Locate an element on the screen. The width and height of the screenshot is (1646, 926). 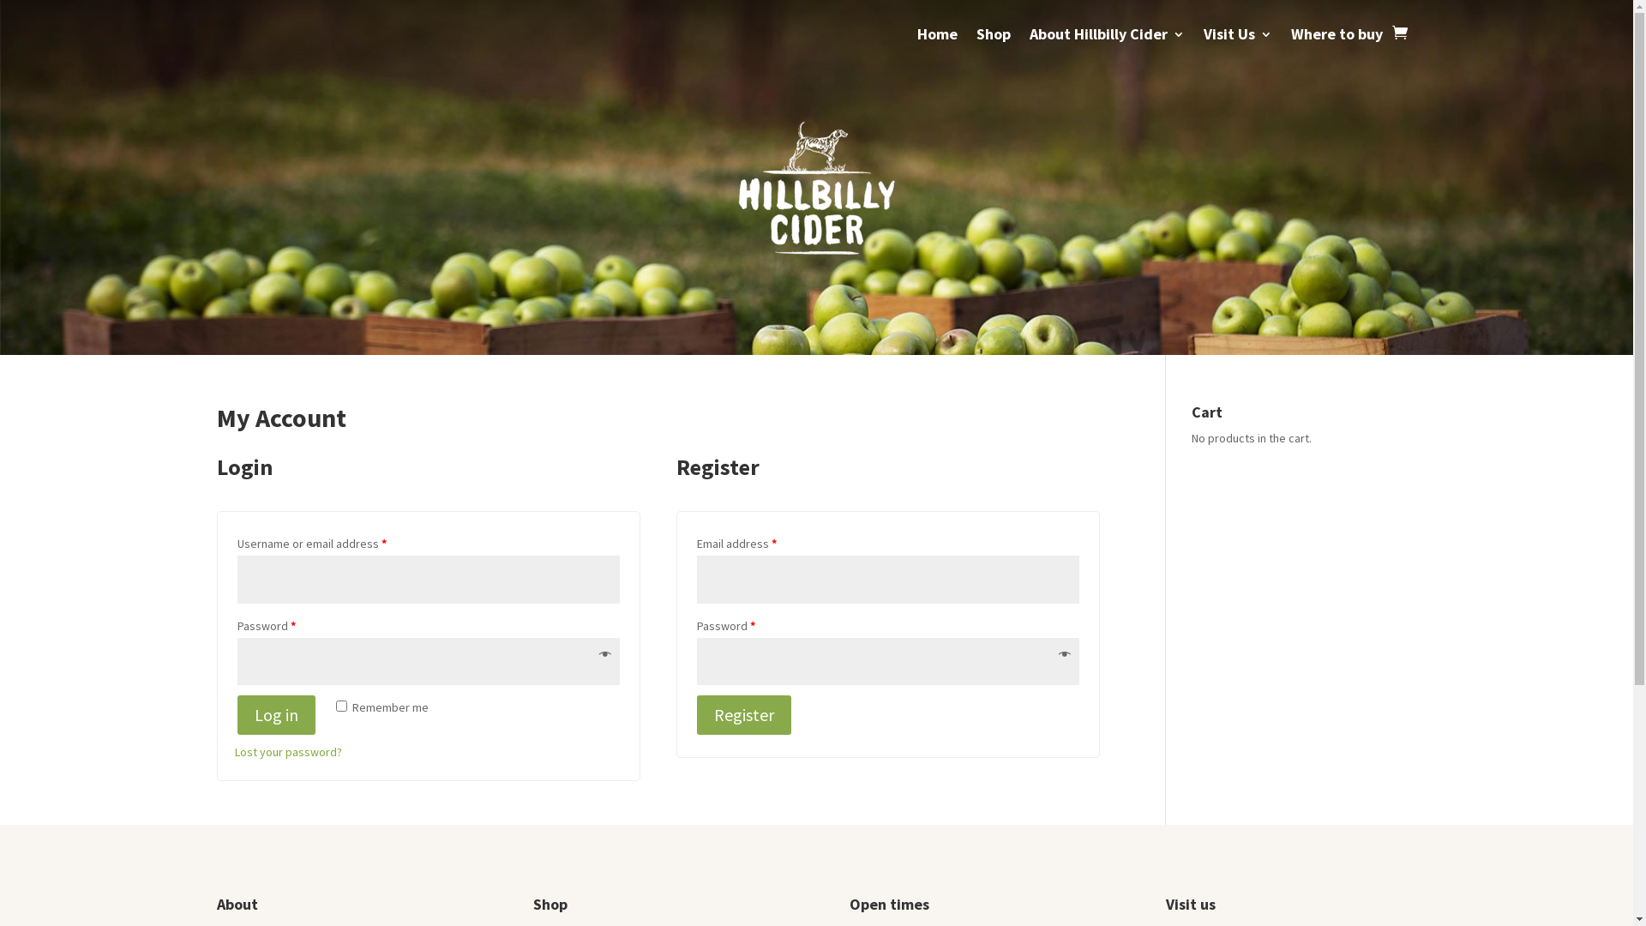
Where to buy is located at coordinates (1337, 46).